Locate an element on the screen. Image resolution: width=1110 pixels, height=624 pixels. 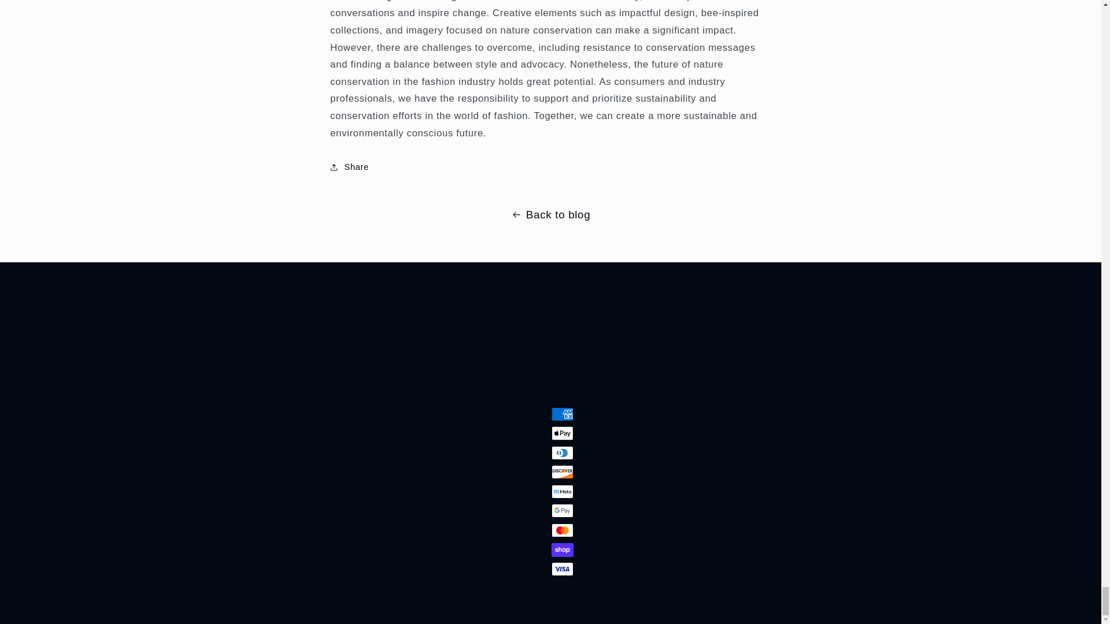
Discover is located at coordinates (563, 471).